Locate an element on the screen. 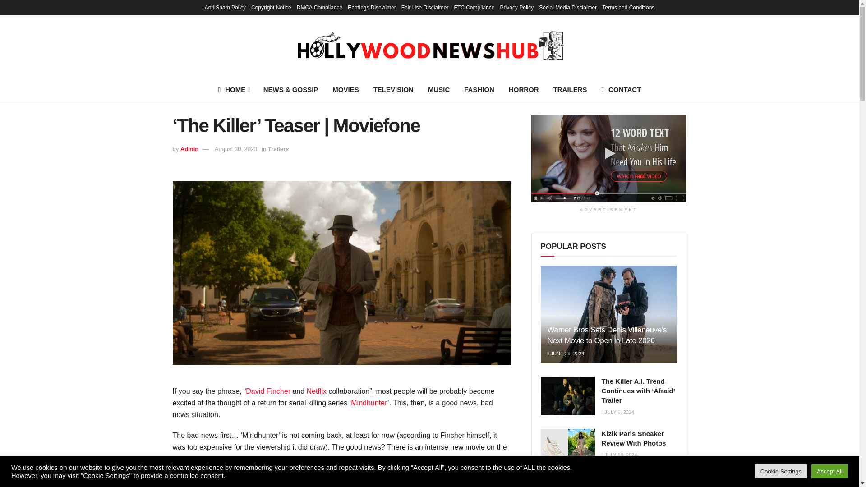 Image resolution: width=866 pixels, height=487 pixels. MUSIC is located at coordinates (439, 89).